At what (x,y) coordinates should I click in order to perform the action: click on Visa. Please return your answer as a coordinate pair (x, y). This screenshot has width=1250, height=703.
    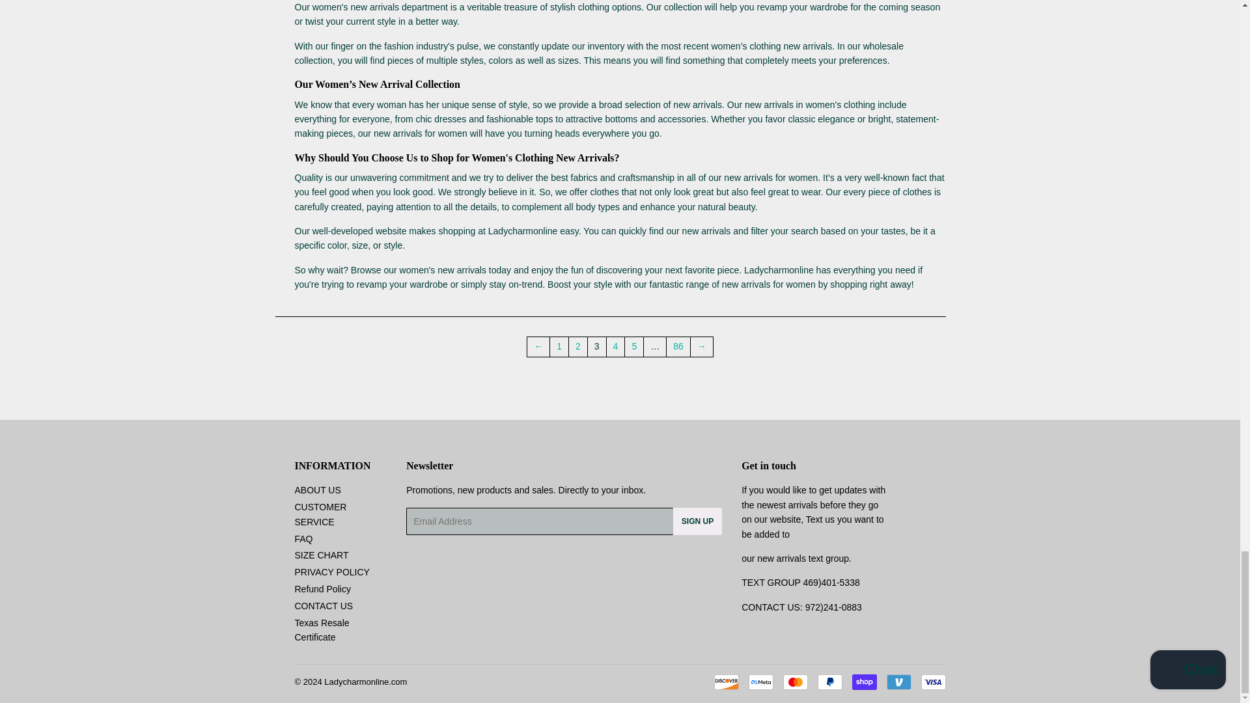
    Looking at the image, I should click on (932, 682).